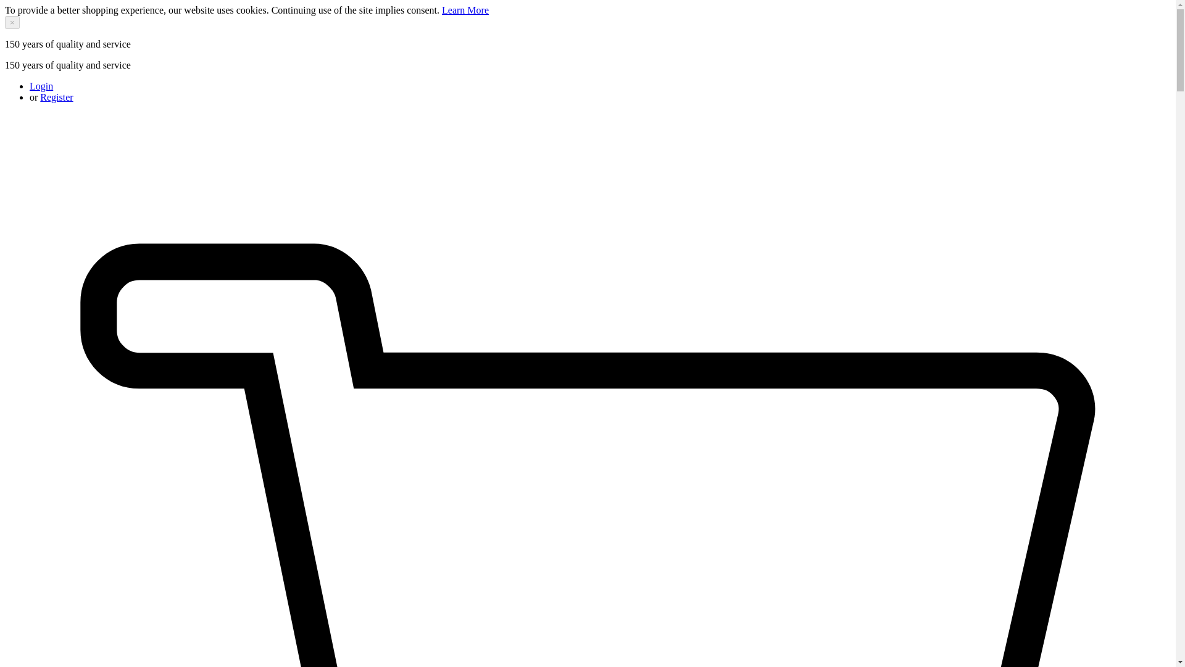 The image size is (1185, 667). I want to click on Register, so click(56, 98).